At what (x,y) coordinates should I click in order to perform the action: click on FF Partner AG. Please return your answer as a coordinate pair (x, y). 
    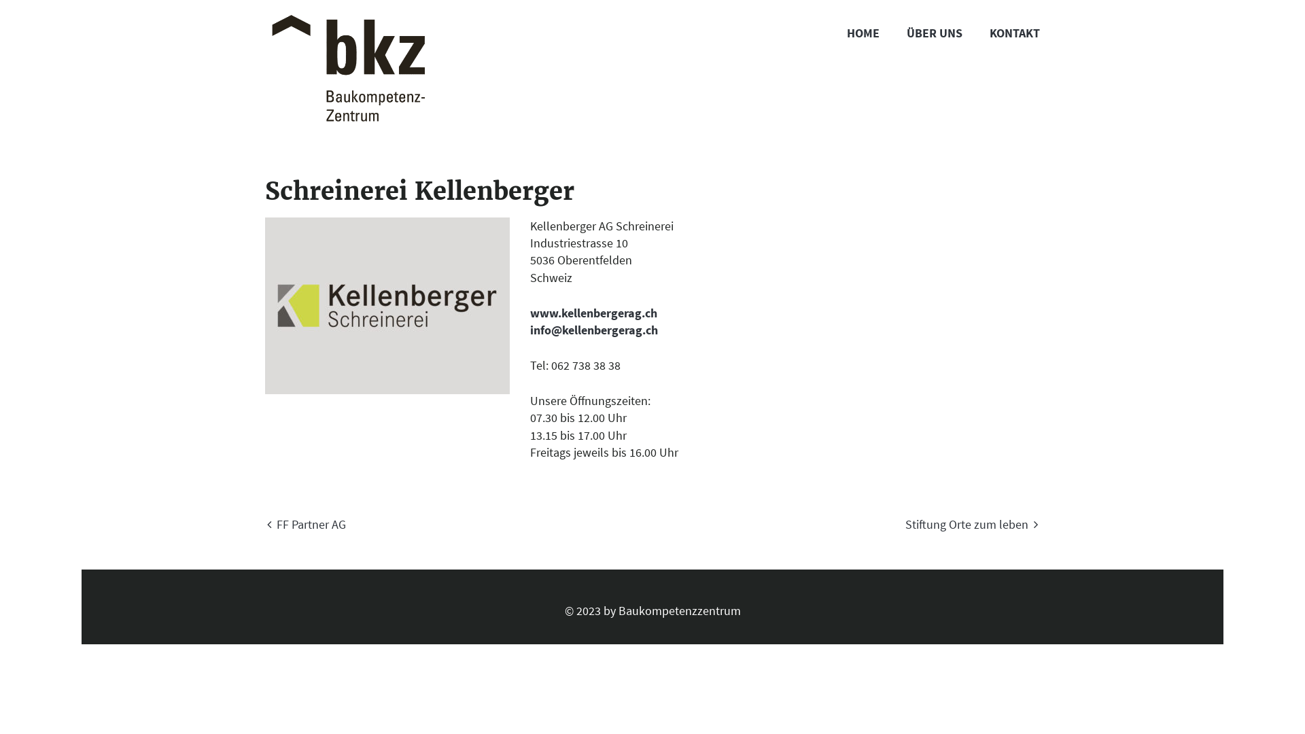
    Looking at the image, I should click on (305, 524).